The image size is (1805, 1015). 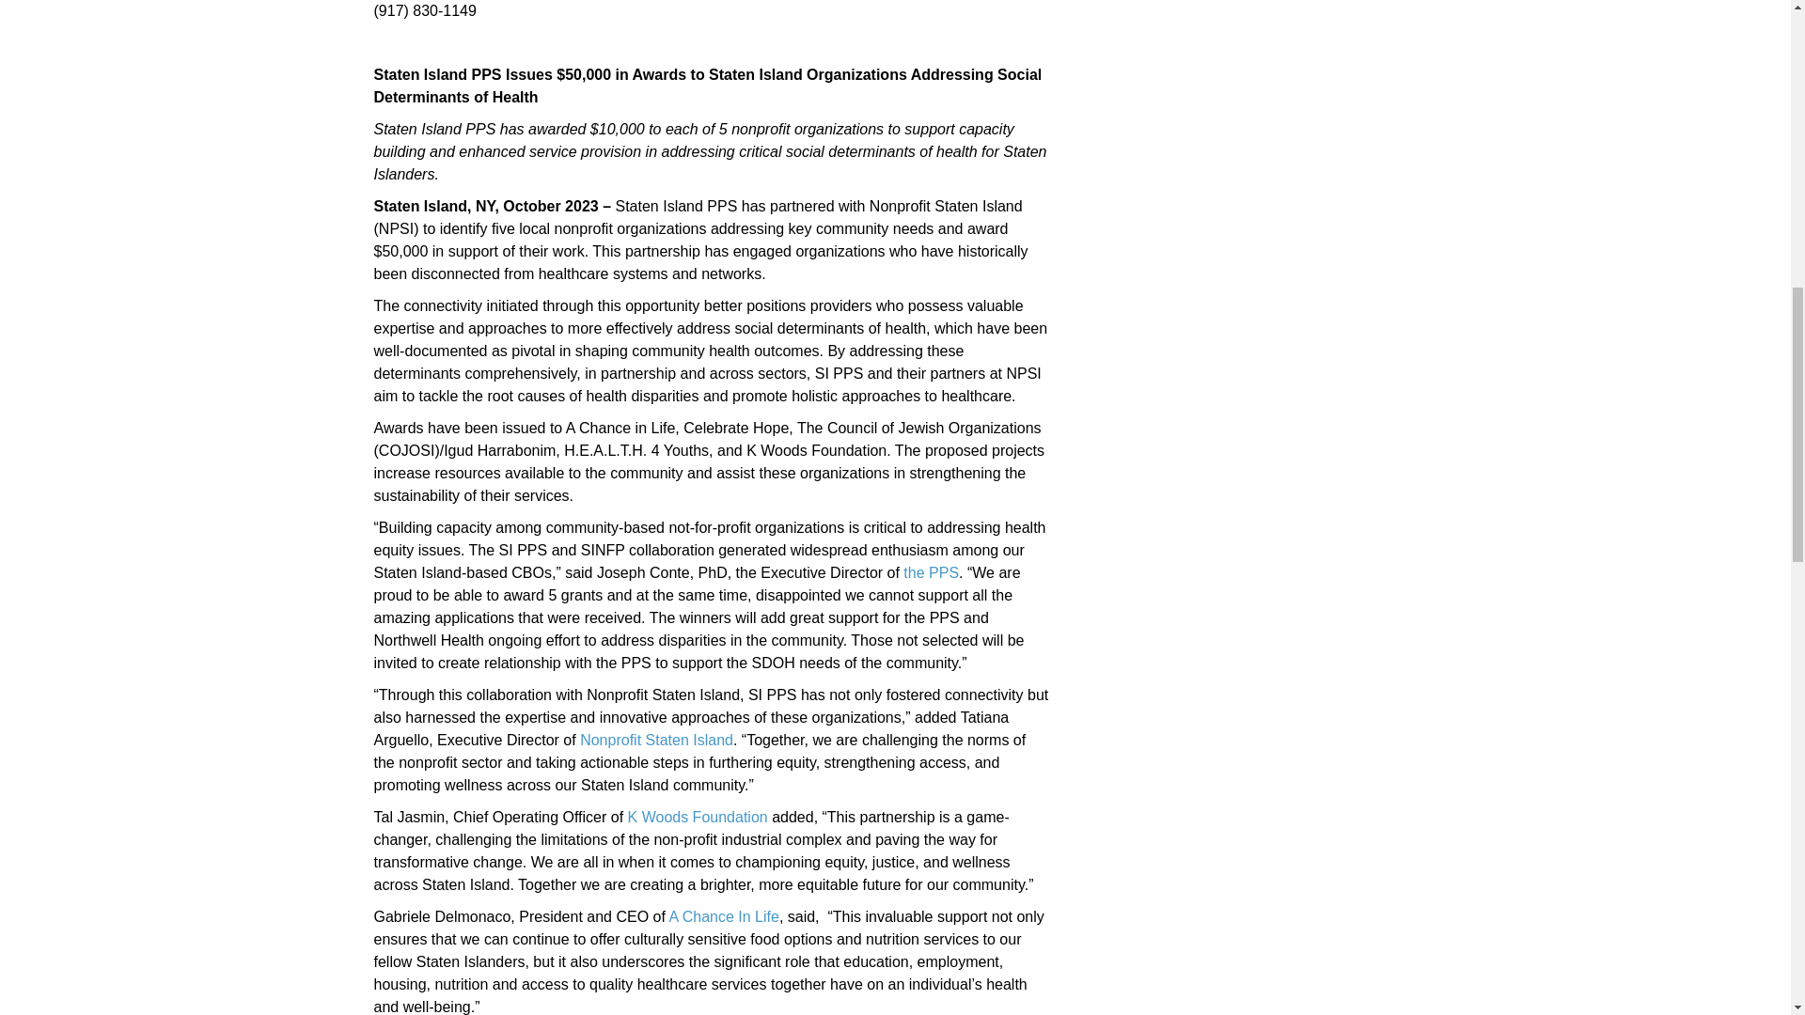 What do you see at coordinates (656, 739) in the screenshot?
I see `Nonprofit Staten Island` at bounding box center [656, 739].